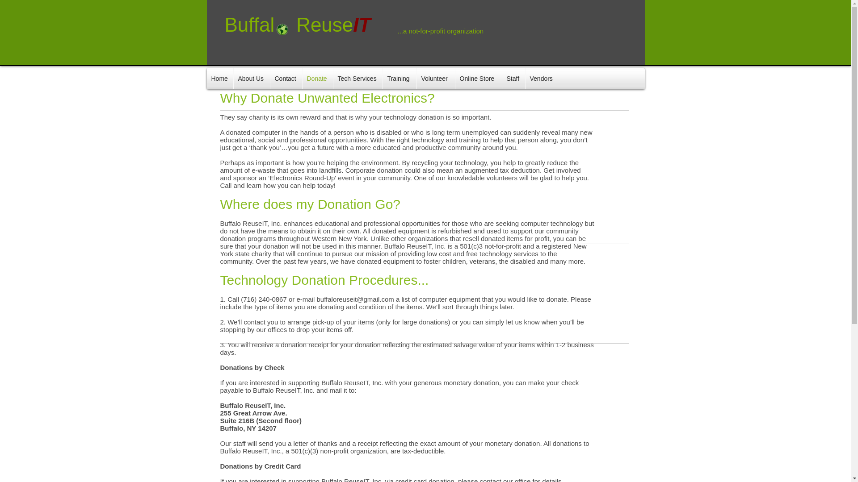 The height and width of the screenshot is (482, 858). I want to click on Volunteer, so click(435, 79).